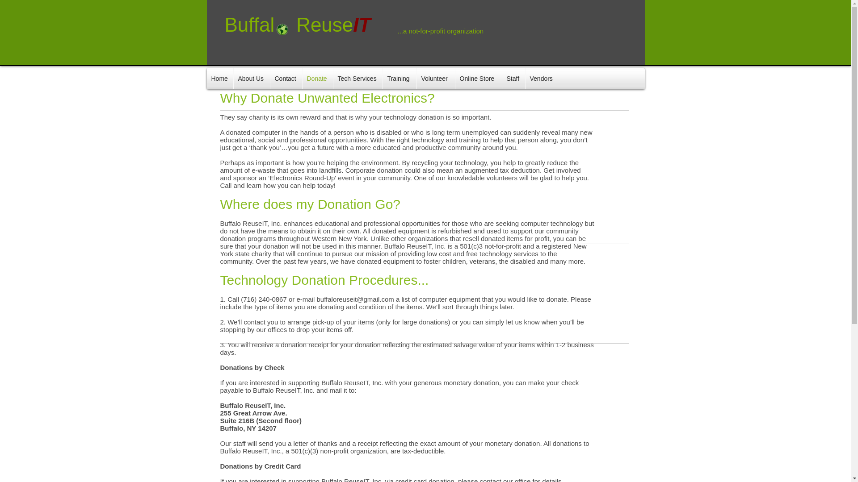 The height and width of the screenshot is (482, 858). I want to click on Volunteer, so click(435, 79).